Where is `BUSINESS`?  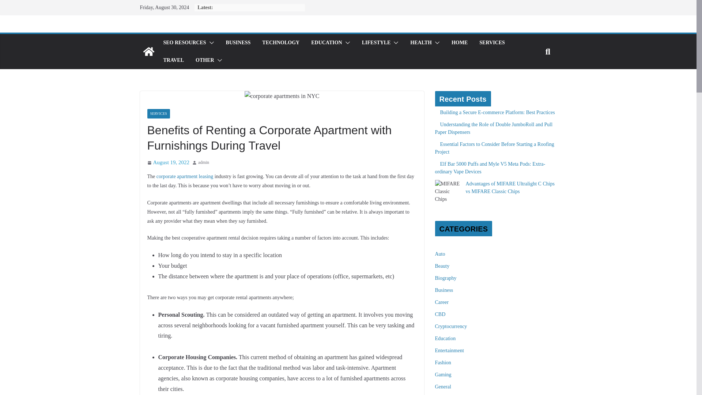
BUSINESS is located at coordinates (238, 42).